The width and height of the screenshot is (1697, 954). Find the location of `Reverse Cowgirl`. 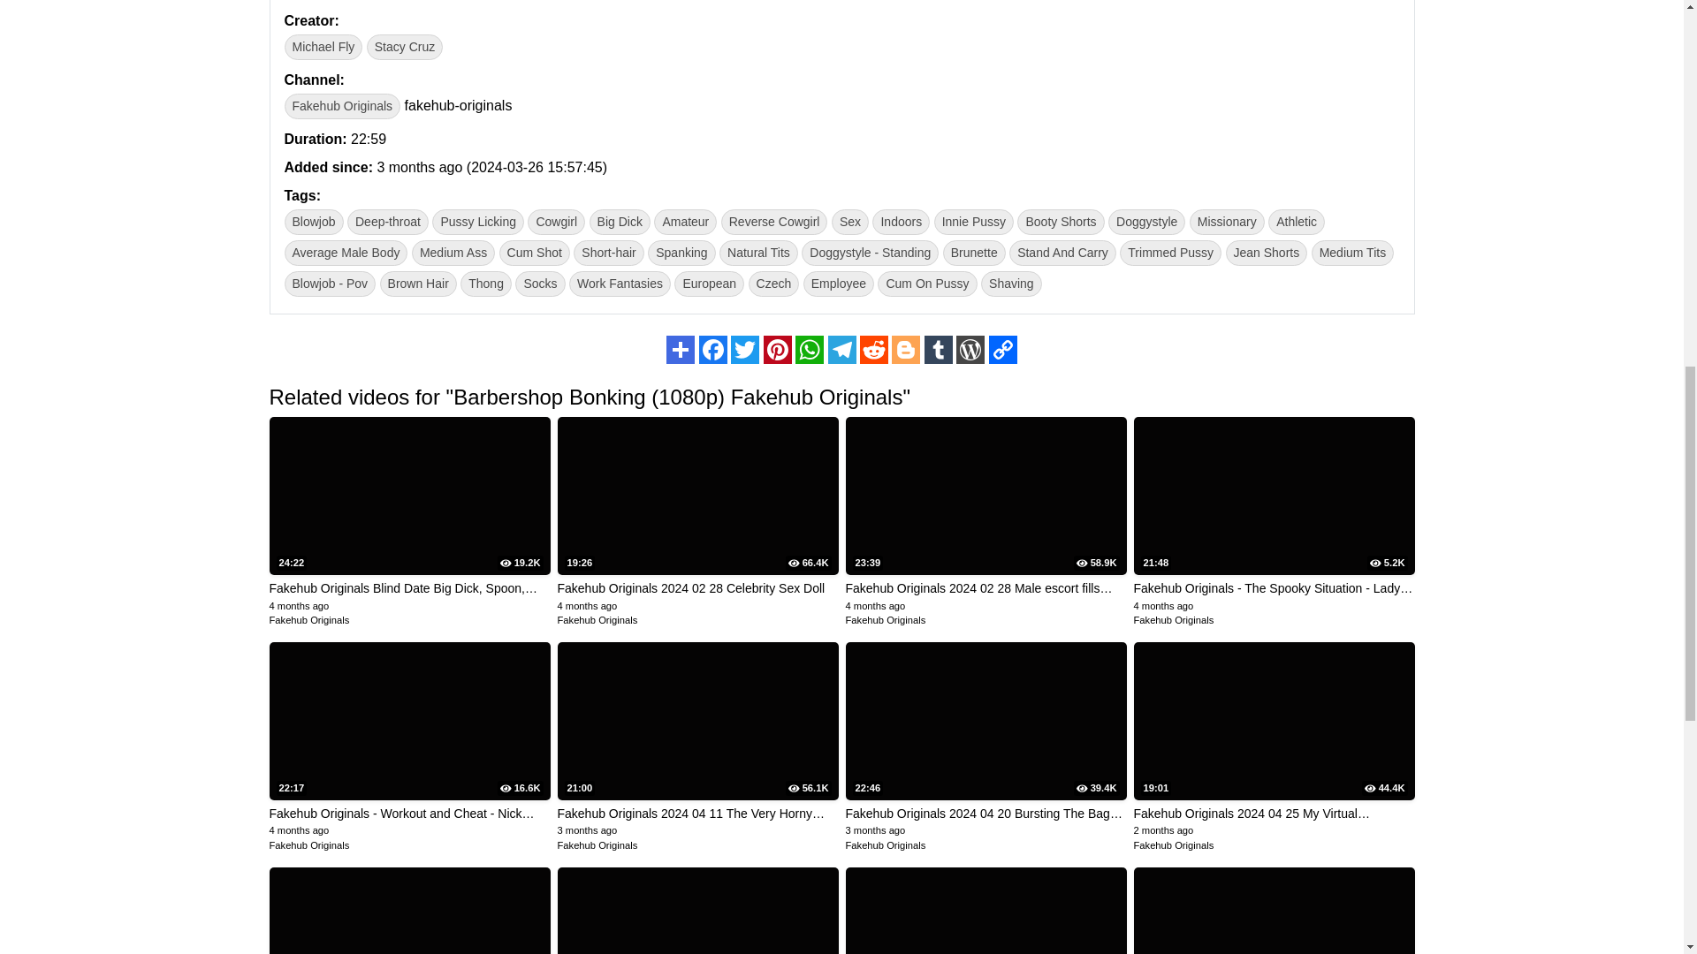

Reverse Cowgirl is located at coordinates (774, 221).